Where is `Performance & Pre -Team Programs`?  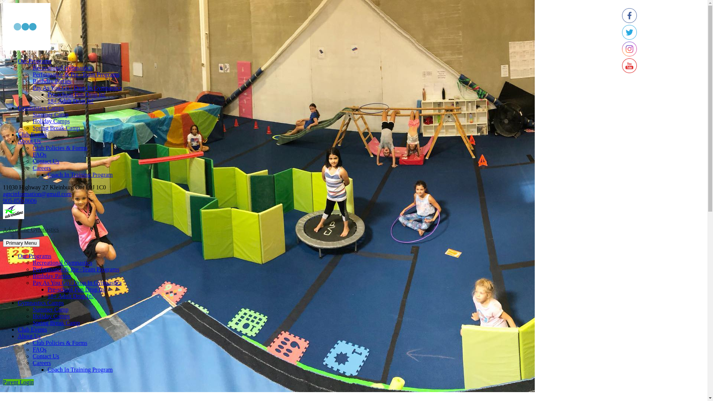
Performance & Pre -Team Programs is located at coordinates (76, 270).